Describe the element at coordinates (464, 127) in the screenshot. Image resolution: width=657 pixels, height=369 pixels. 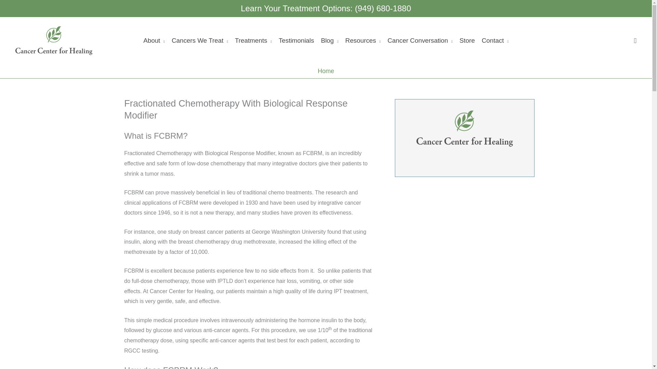
I see `Ccfh-Green-Logo` at that location.